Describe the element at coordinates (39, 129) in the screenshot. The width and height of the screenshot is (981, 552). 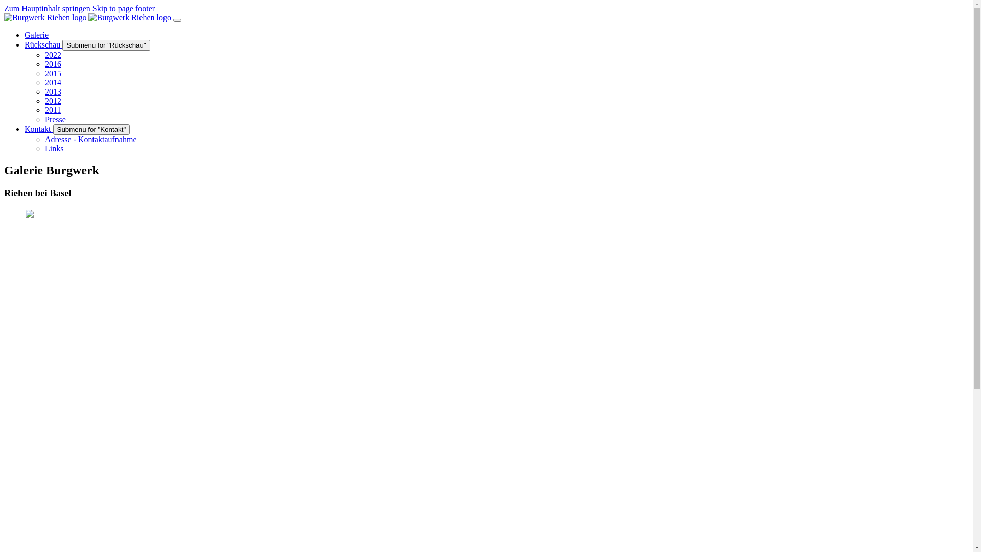
I see `Kontakt` at that location.